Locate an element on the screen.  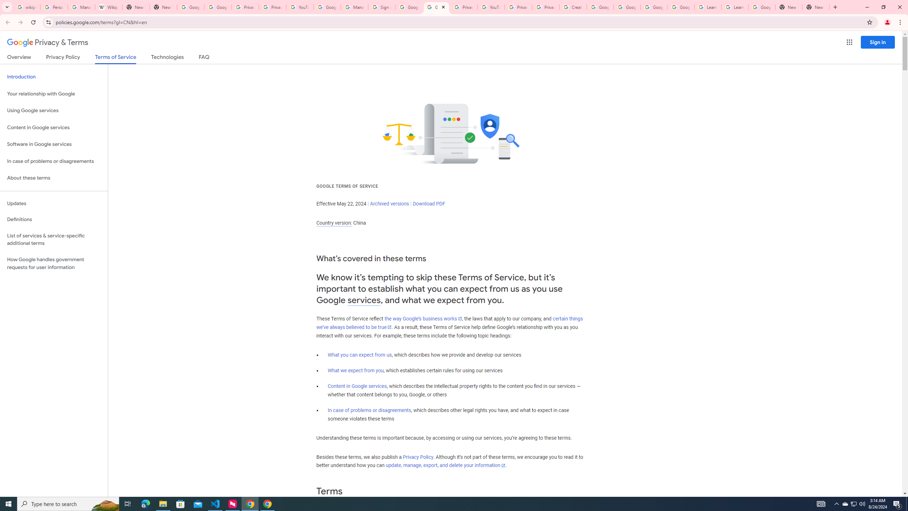
Using Google services is located at coordinates (54, 111).